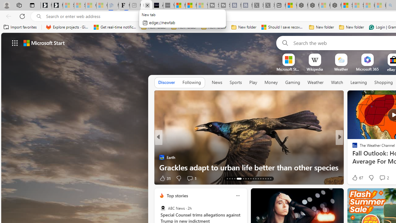 The width and height of the screenshot is (396, 223). What do you see at coordinates (355, 178) in the screenshot?
I see `92 Like` at bounding box center [355, 178].